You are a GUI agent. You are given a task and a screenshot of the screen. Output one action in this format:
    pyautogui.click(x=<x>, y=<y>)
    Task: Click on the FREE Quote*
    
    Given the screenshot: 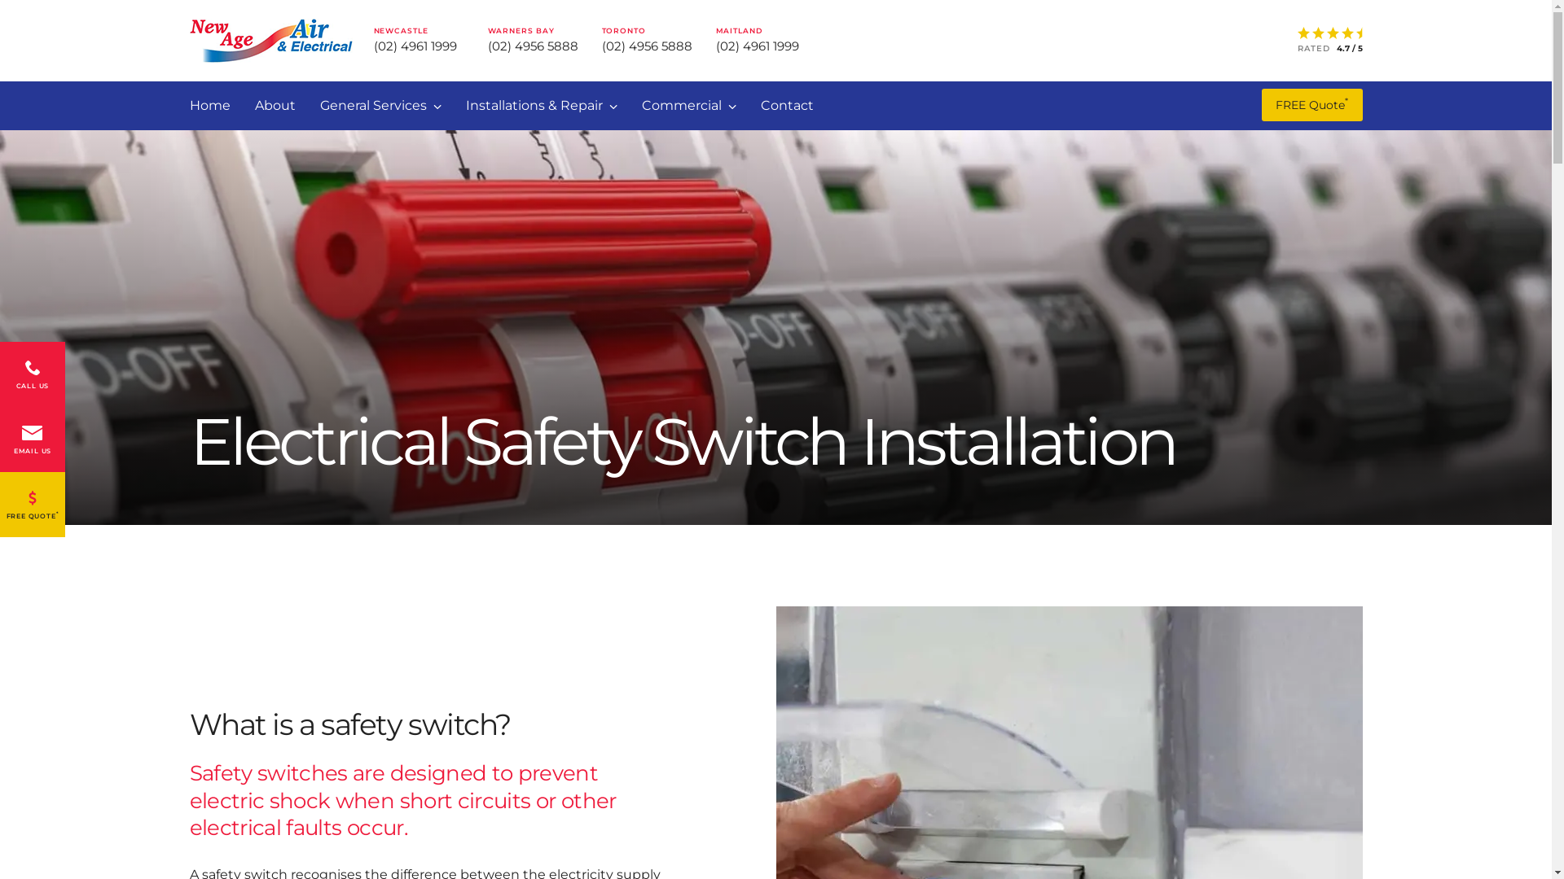 What is the action you would take?
    pyautogui.click(x=1311, y=106)
    